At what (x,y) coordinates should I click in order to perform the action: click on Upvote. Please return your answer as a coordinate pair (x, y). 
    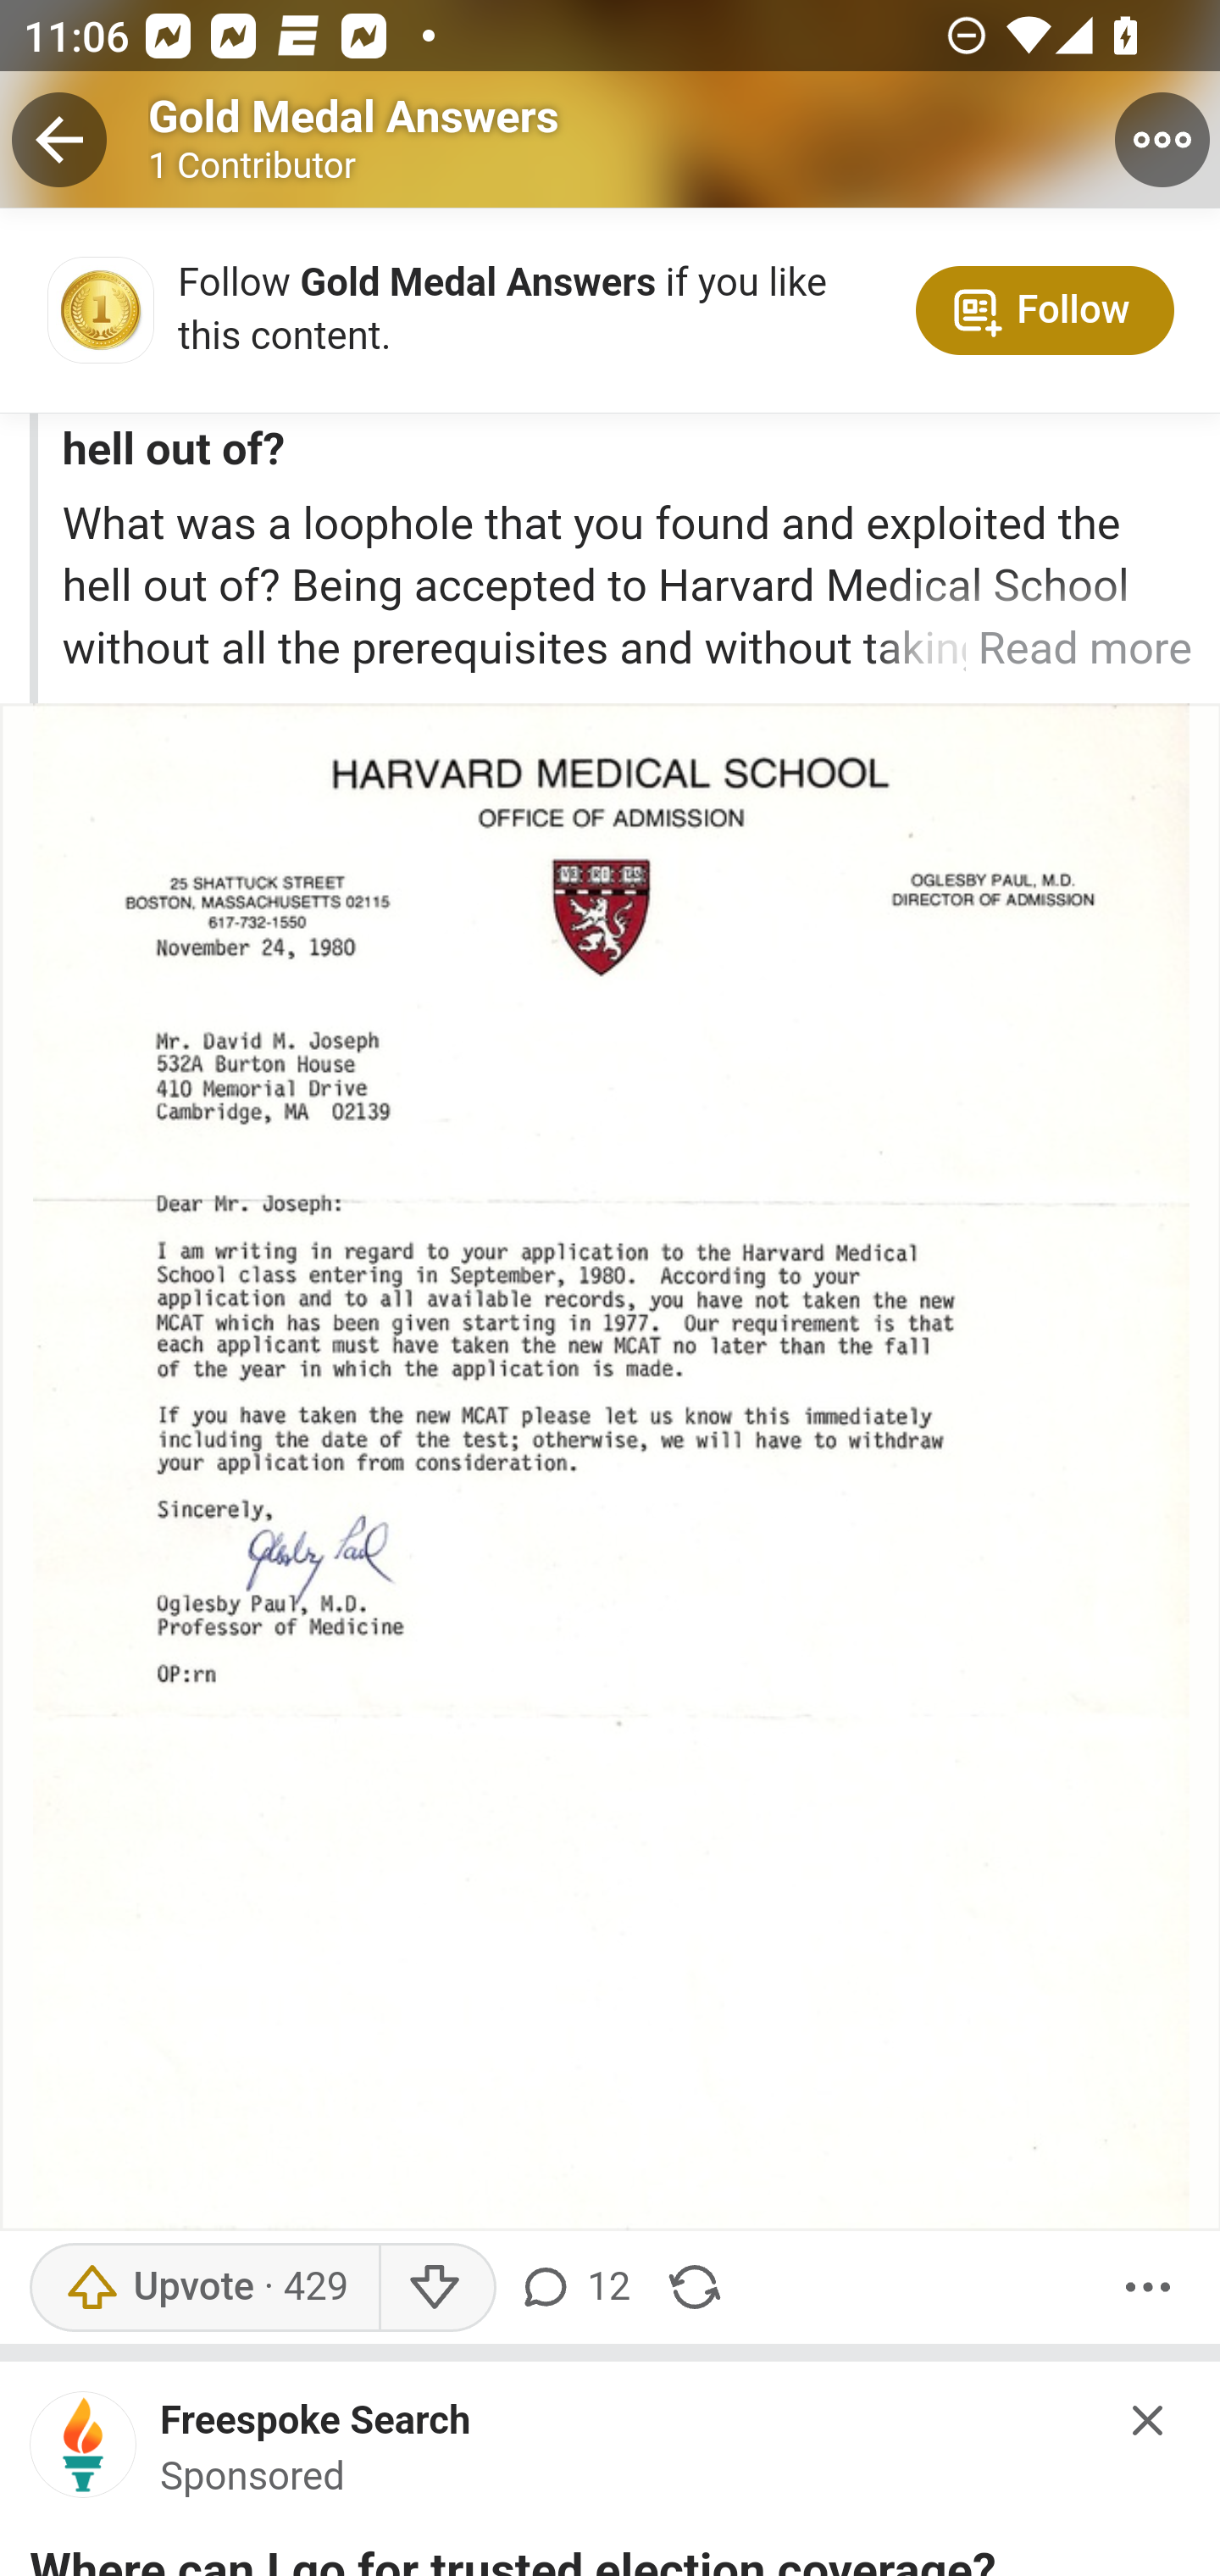
    Looking at the image, I should click on (203, 2287).